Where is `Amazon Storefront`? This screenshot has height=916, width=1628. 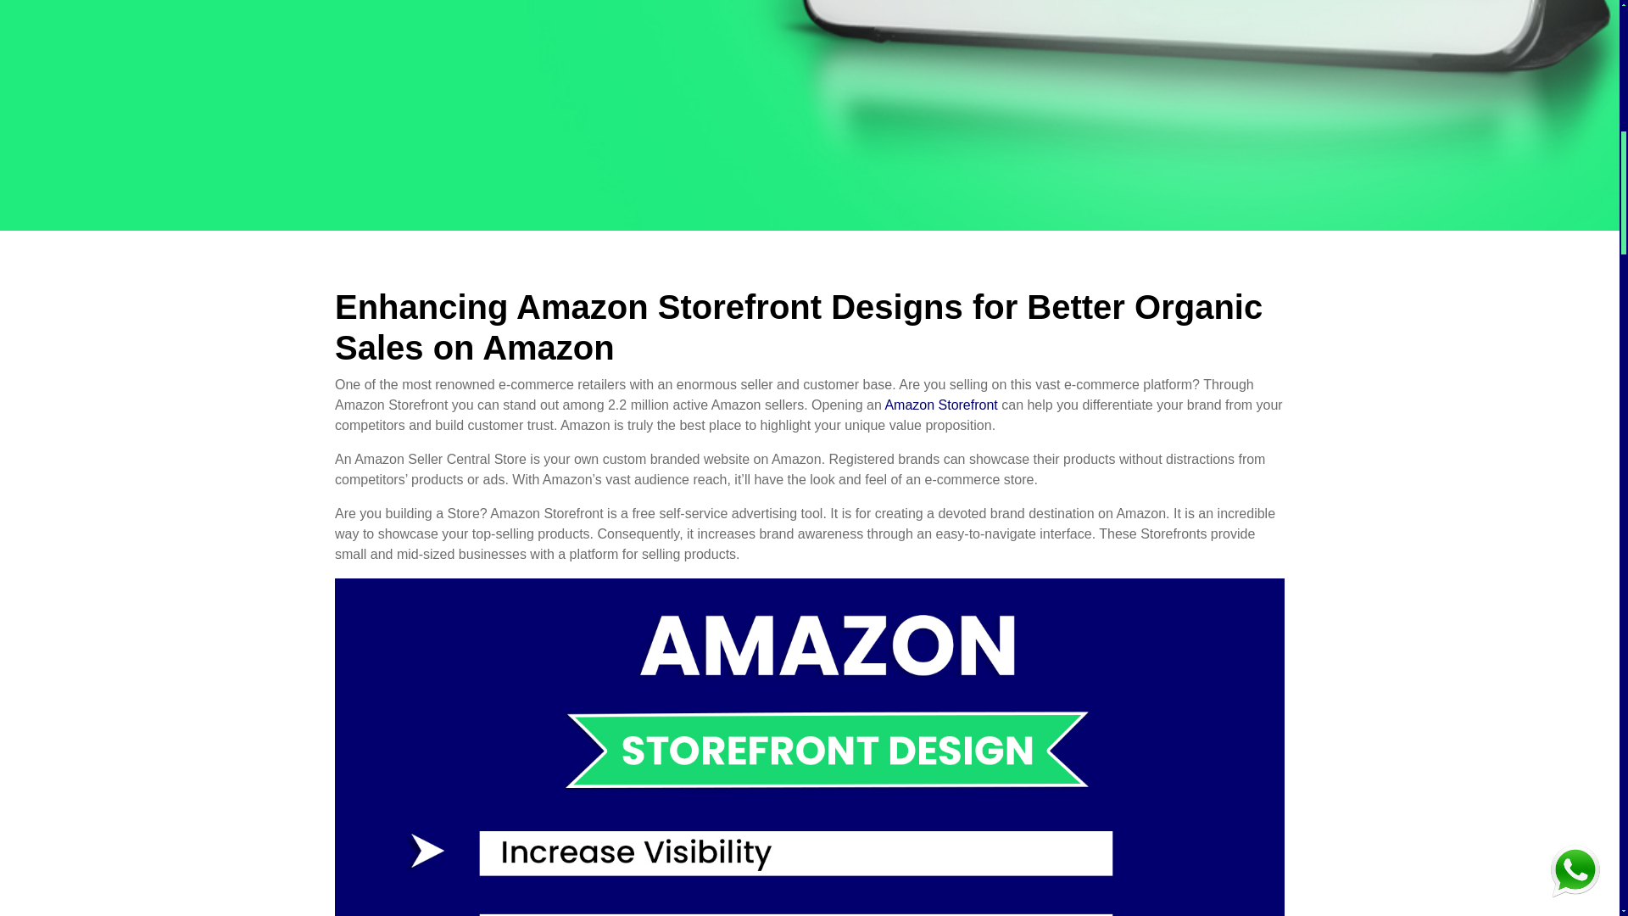 Amazon Storefront is located at coordinates (939, 405).